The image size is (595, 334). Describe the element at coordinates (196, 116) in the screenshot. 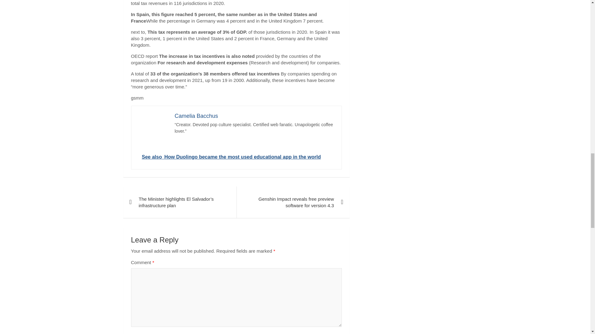

I see `Camelia Bacchus` at that location.